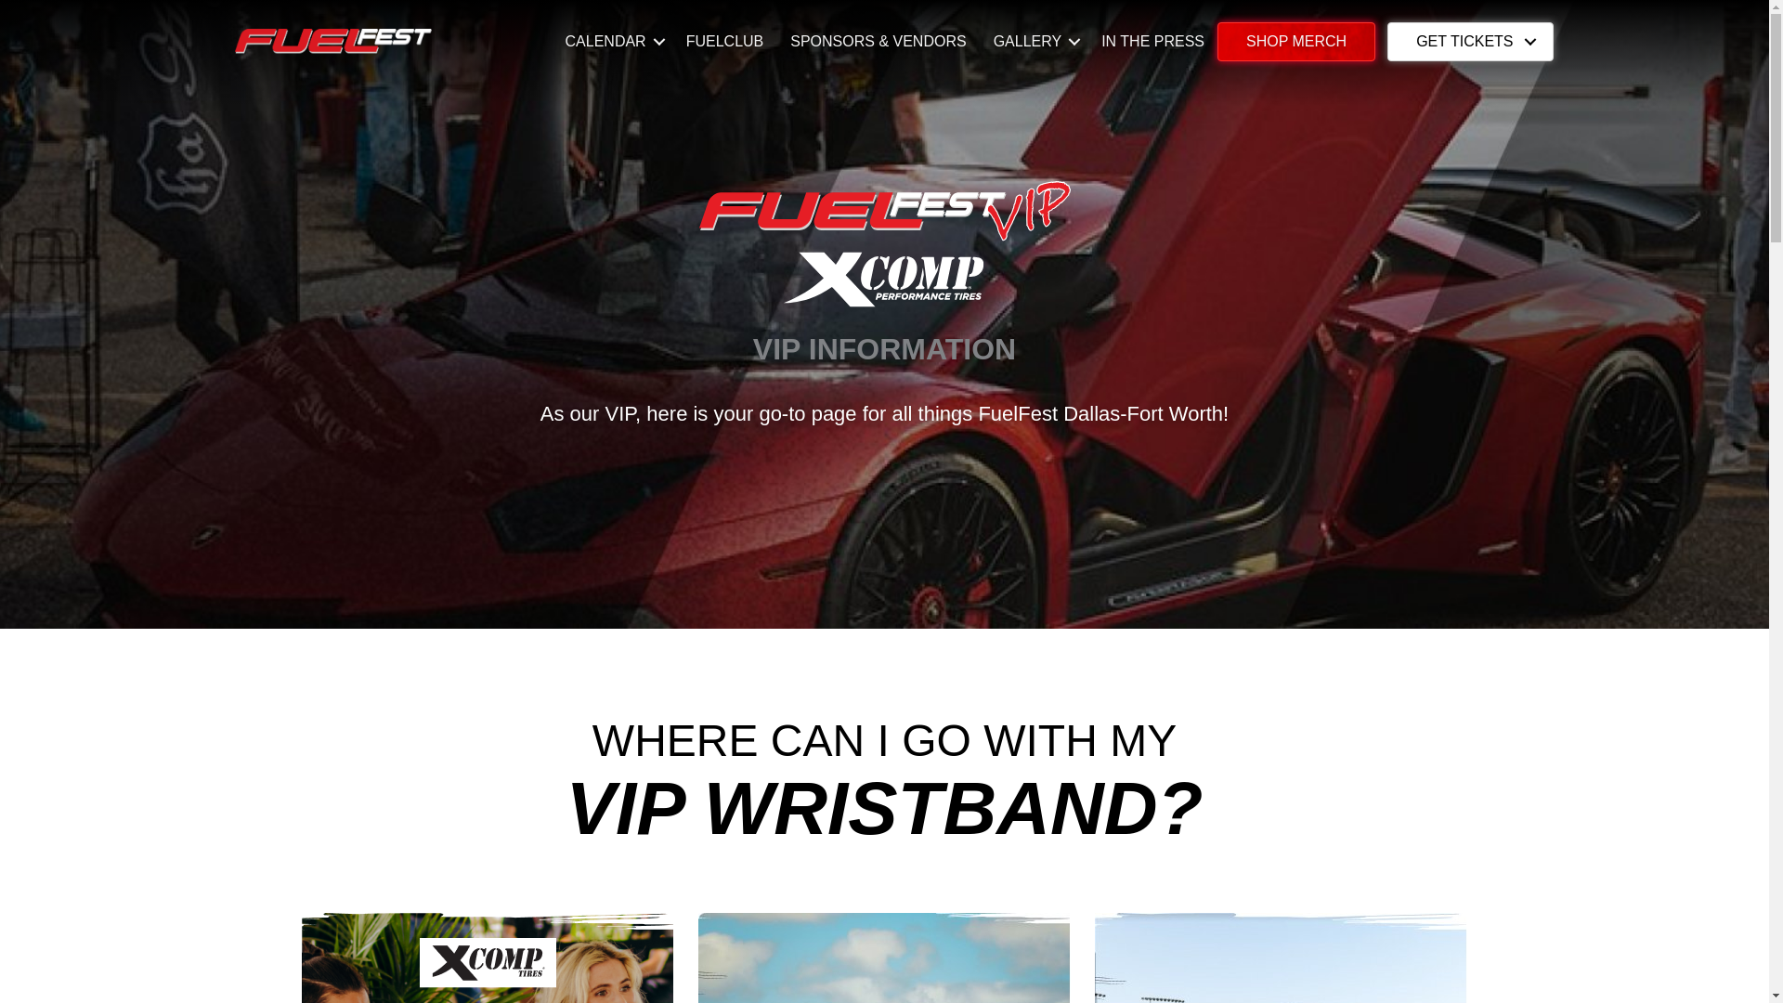  What do you see at coordinates (884, 957) in the screenshot?
I see `vip-drift` at bounding box center [884, 957].